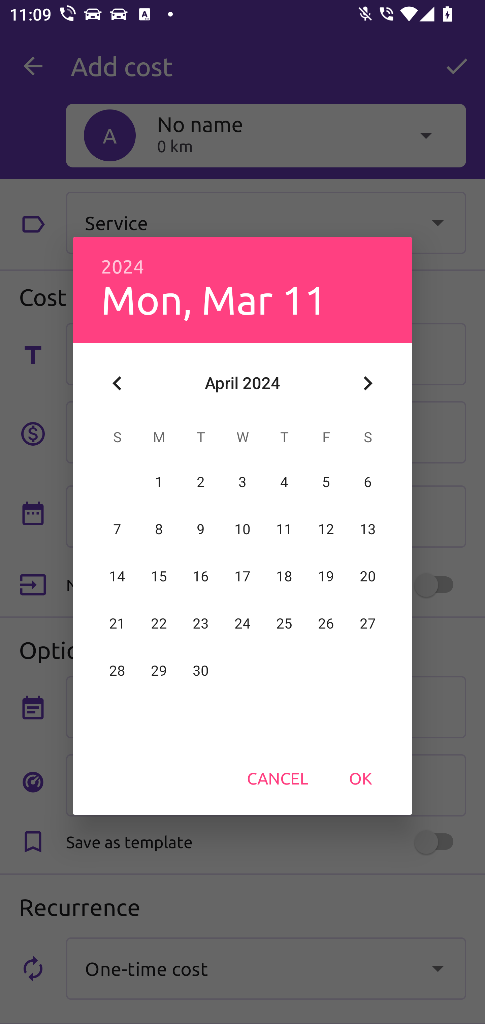 Image resolution: width=485 pixels, height=1024 pixels. I want to click on 10 10 April 2024, so click(243, 529).